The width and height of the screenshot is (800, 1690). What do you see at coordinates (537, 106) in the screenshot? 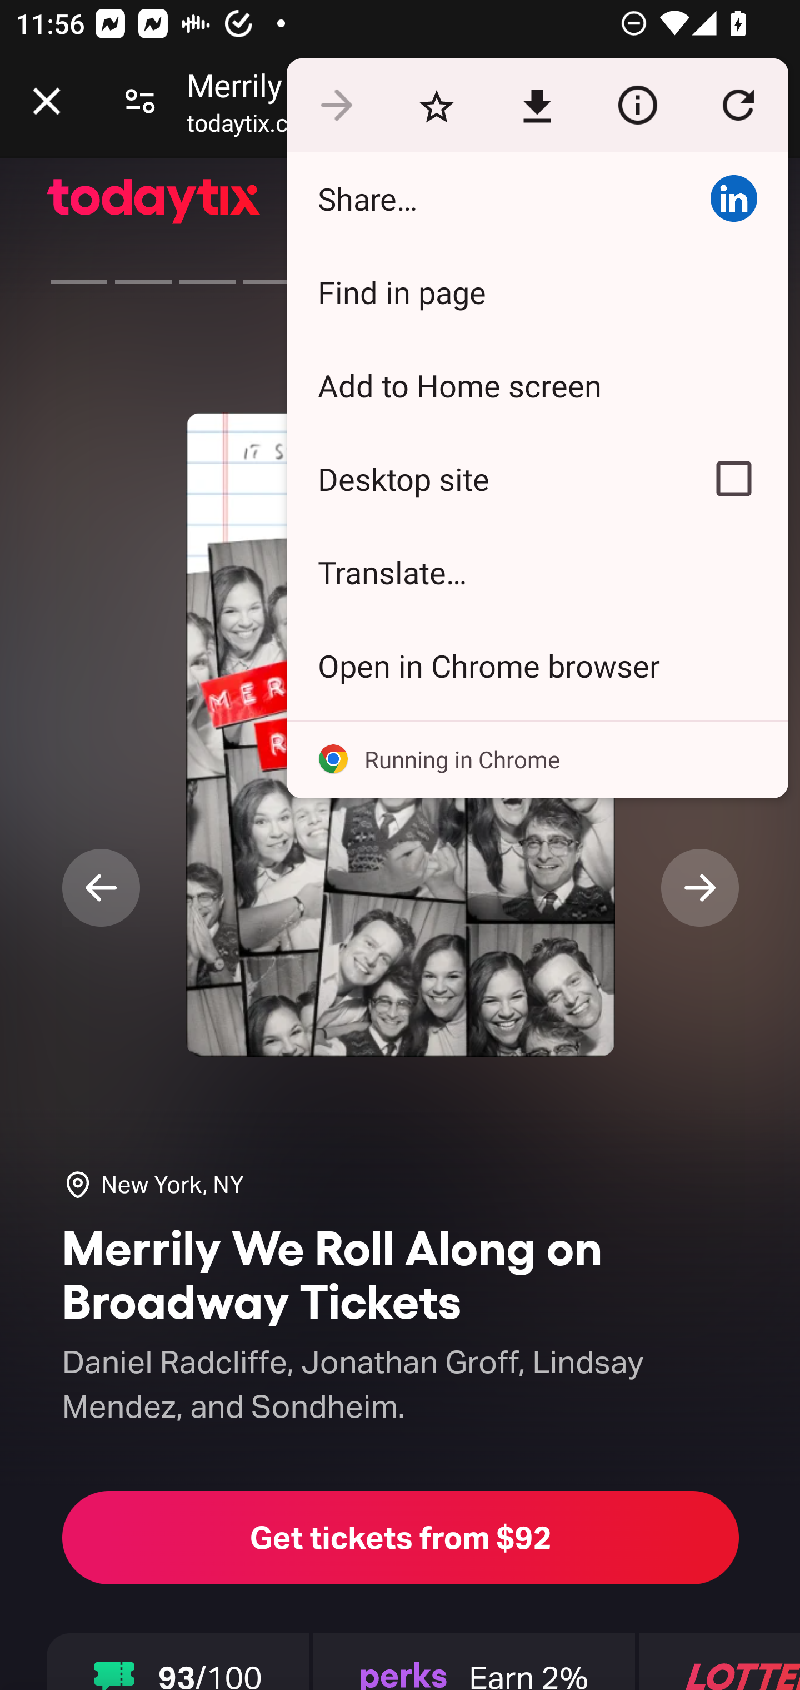
I see `Download this page` at bounding box center [537, 106].